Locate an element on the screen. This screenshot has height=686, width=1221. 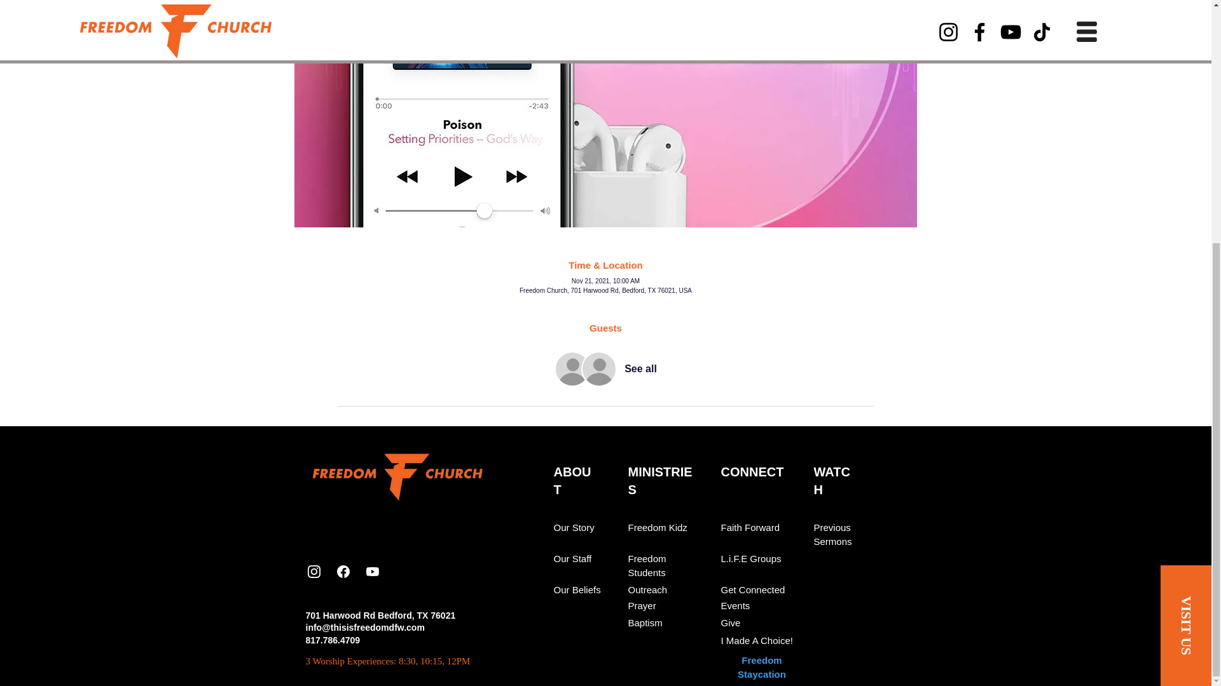
Freedom Staycation is located at coordinates (762, 668).